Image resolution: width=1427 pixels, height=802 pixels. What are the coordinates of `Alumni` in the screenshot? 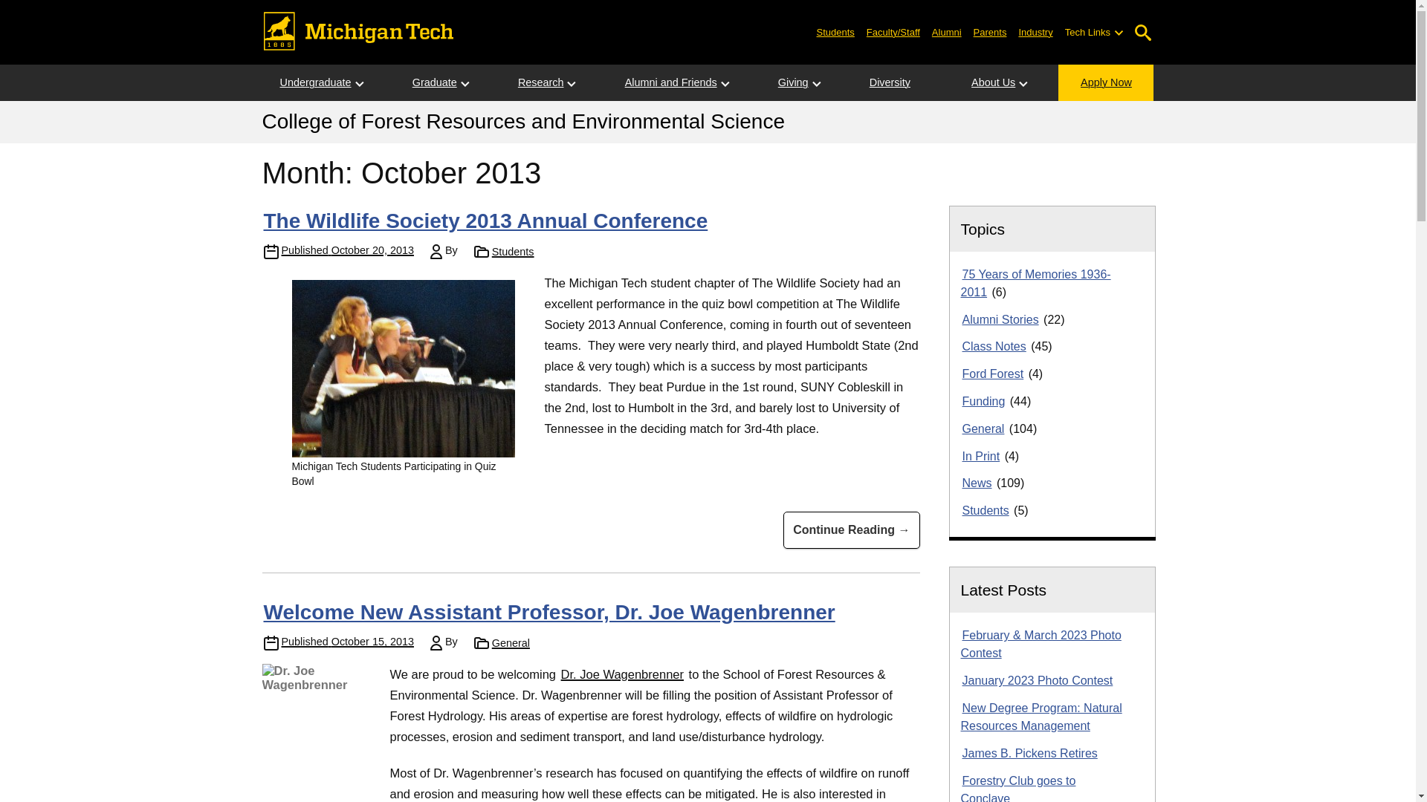 It's located at (947, 31).